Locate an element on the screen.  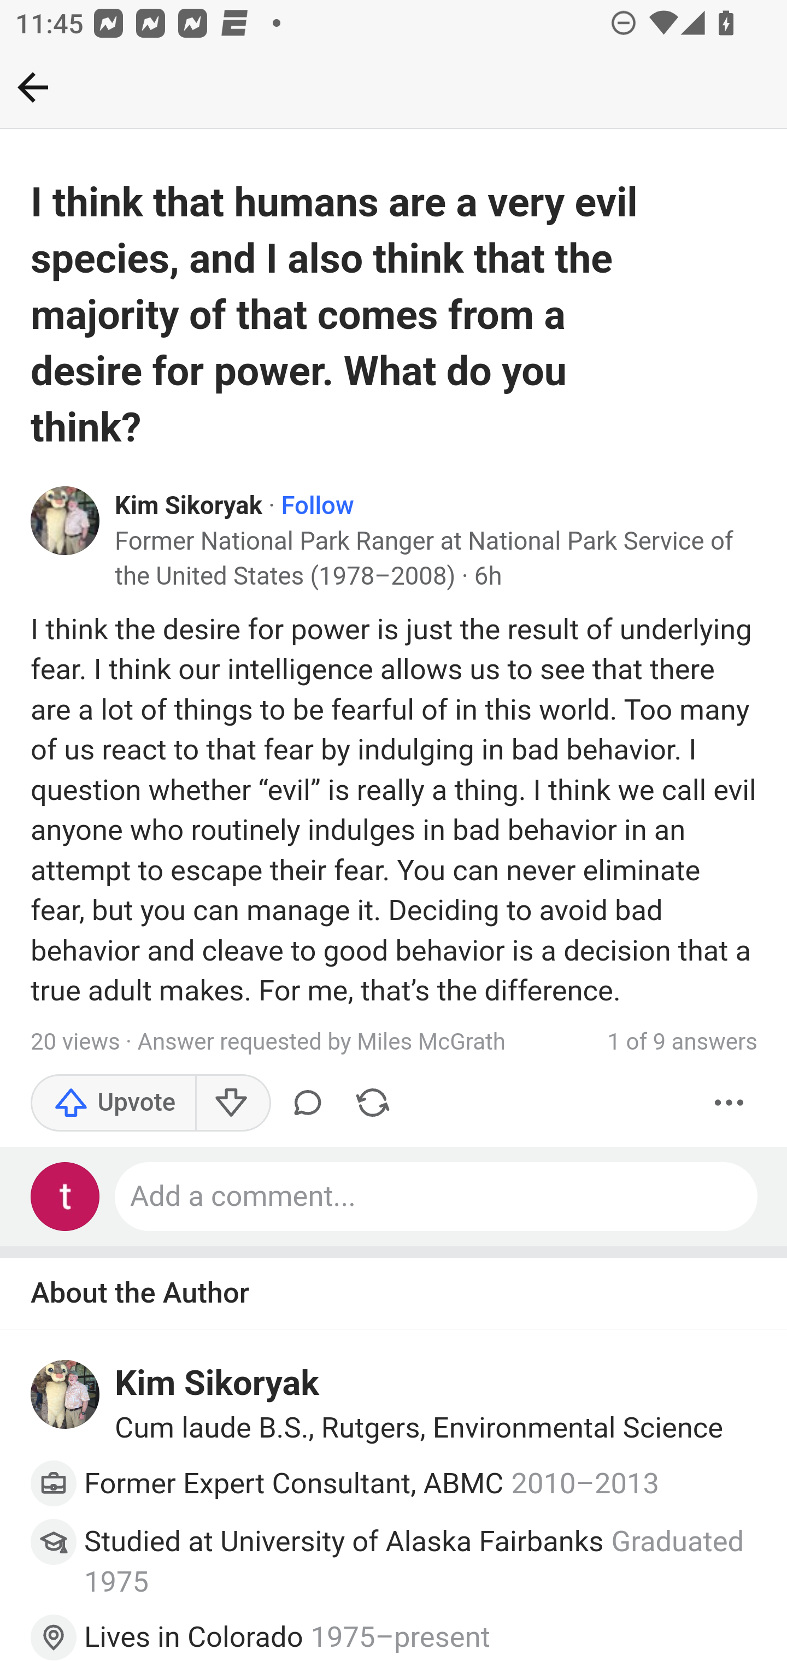
Kim Sikoryak is located at coordinates (217, 1384).